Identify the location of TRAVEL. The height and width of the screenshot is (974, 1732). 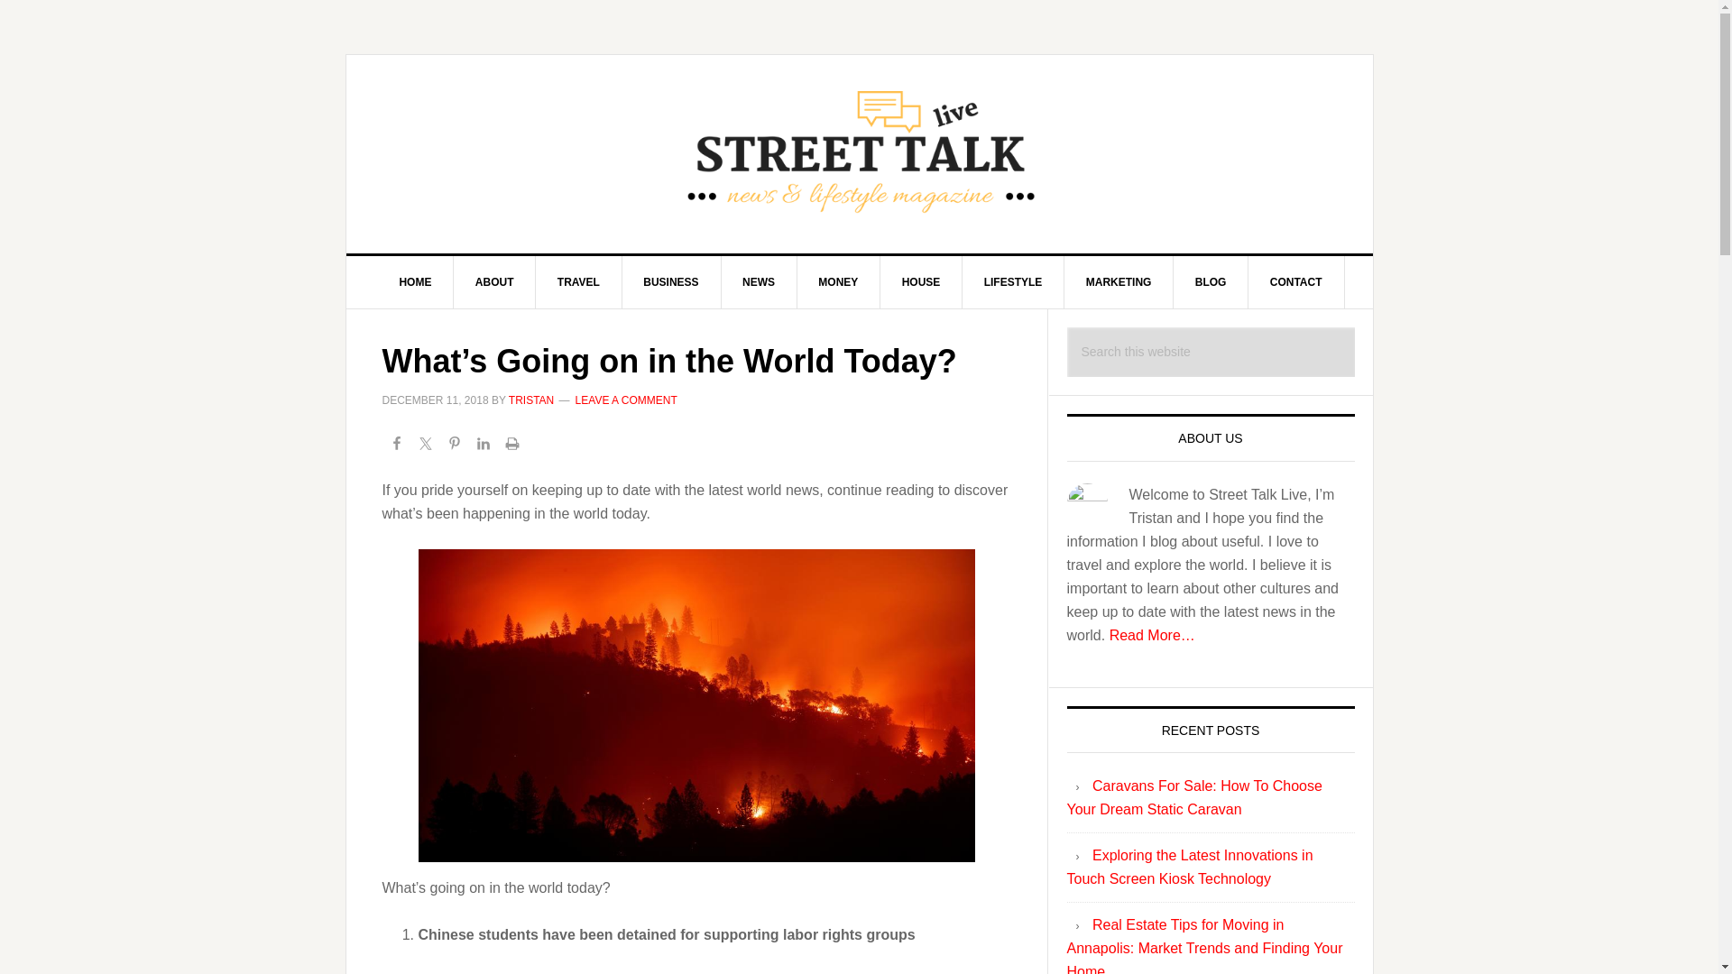
(578, 282).